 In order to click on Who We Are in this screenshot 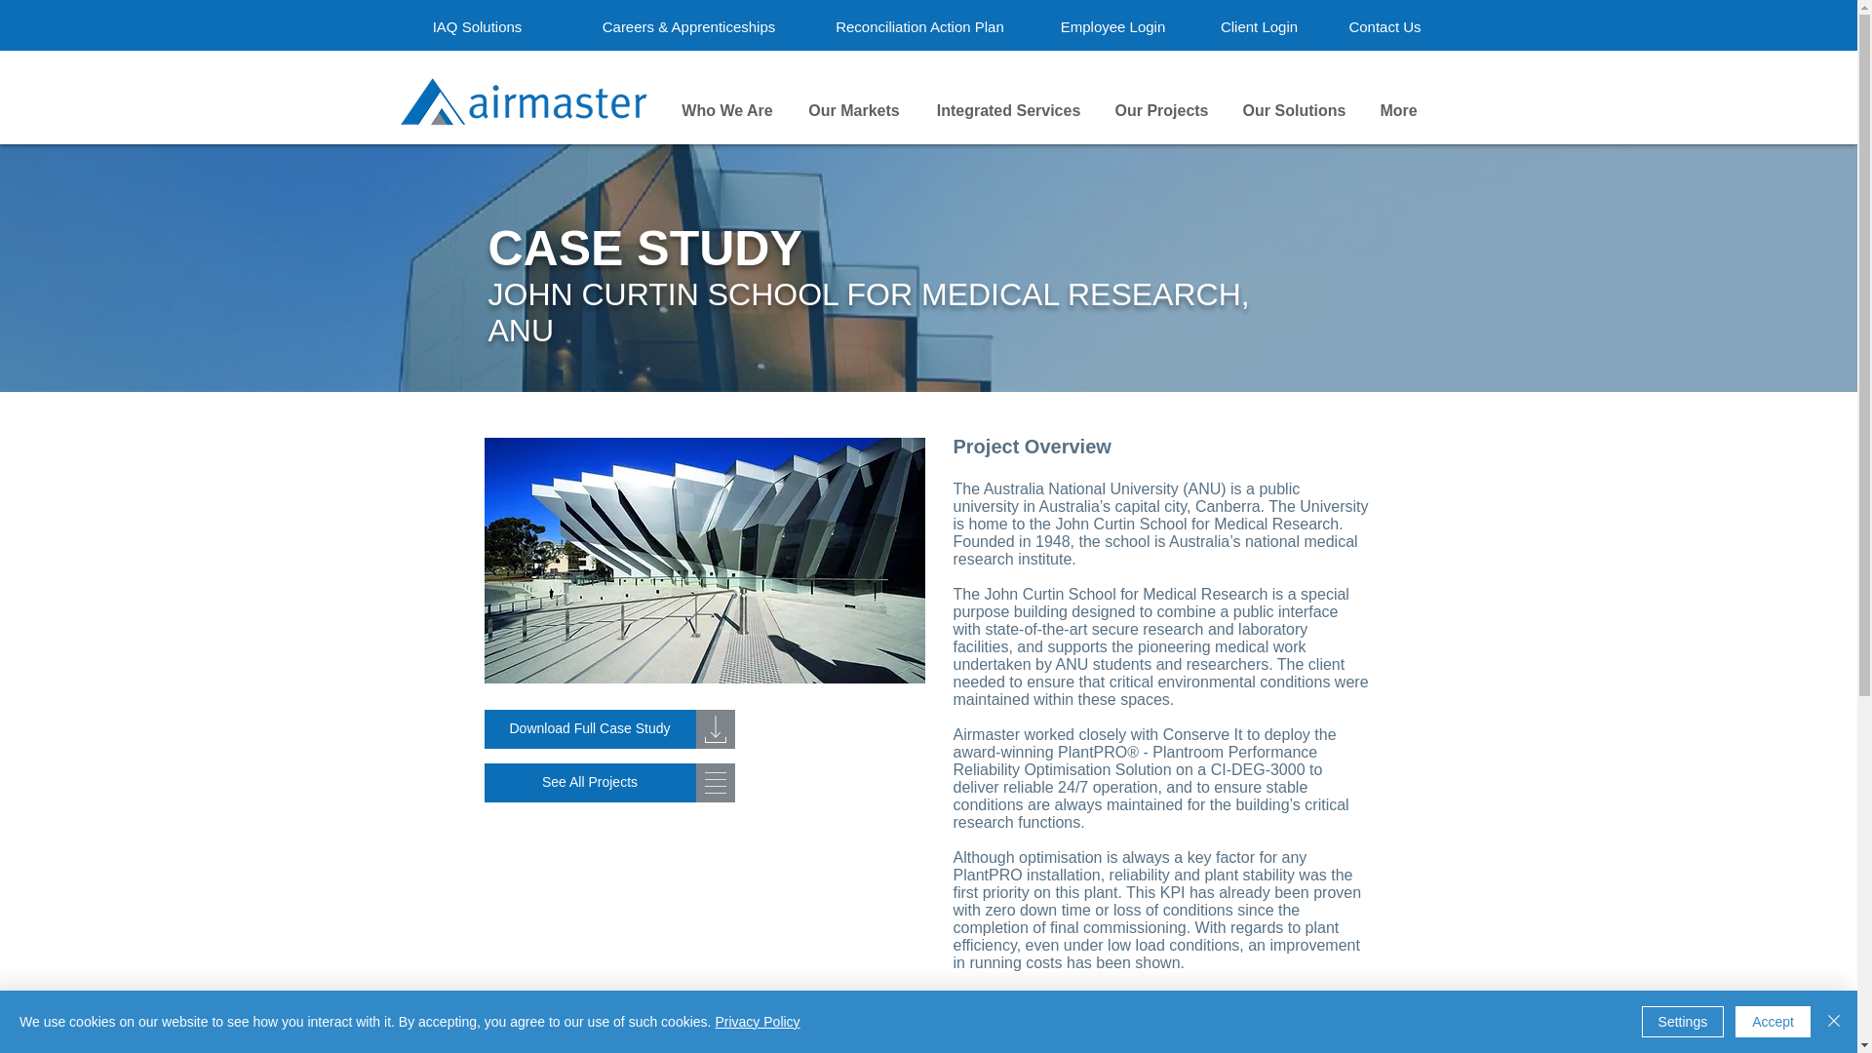, I will do `click(725, 111)`.